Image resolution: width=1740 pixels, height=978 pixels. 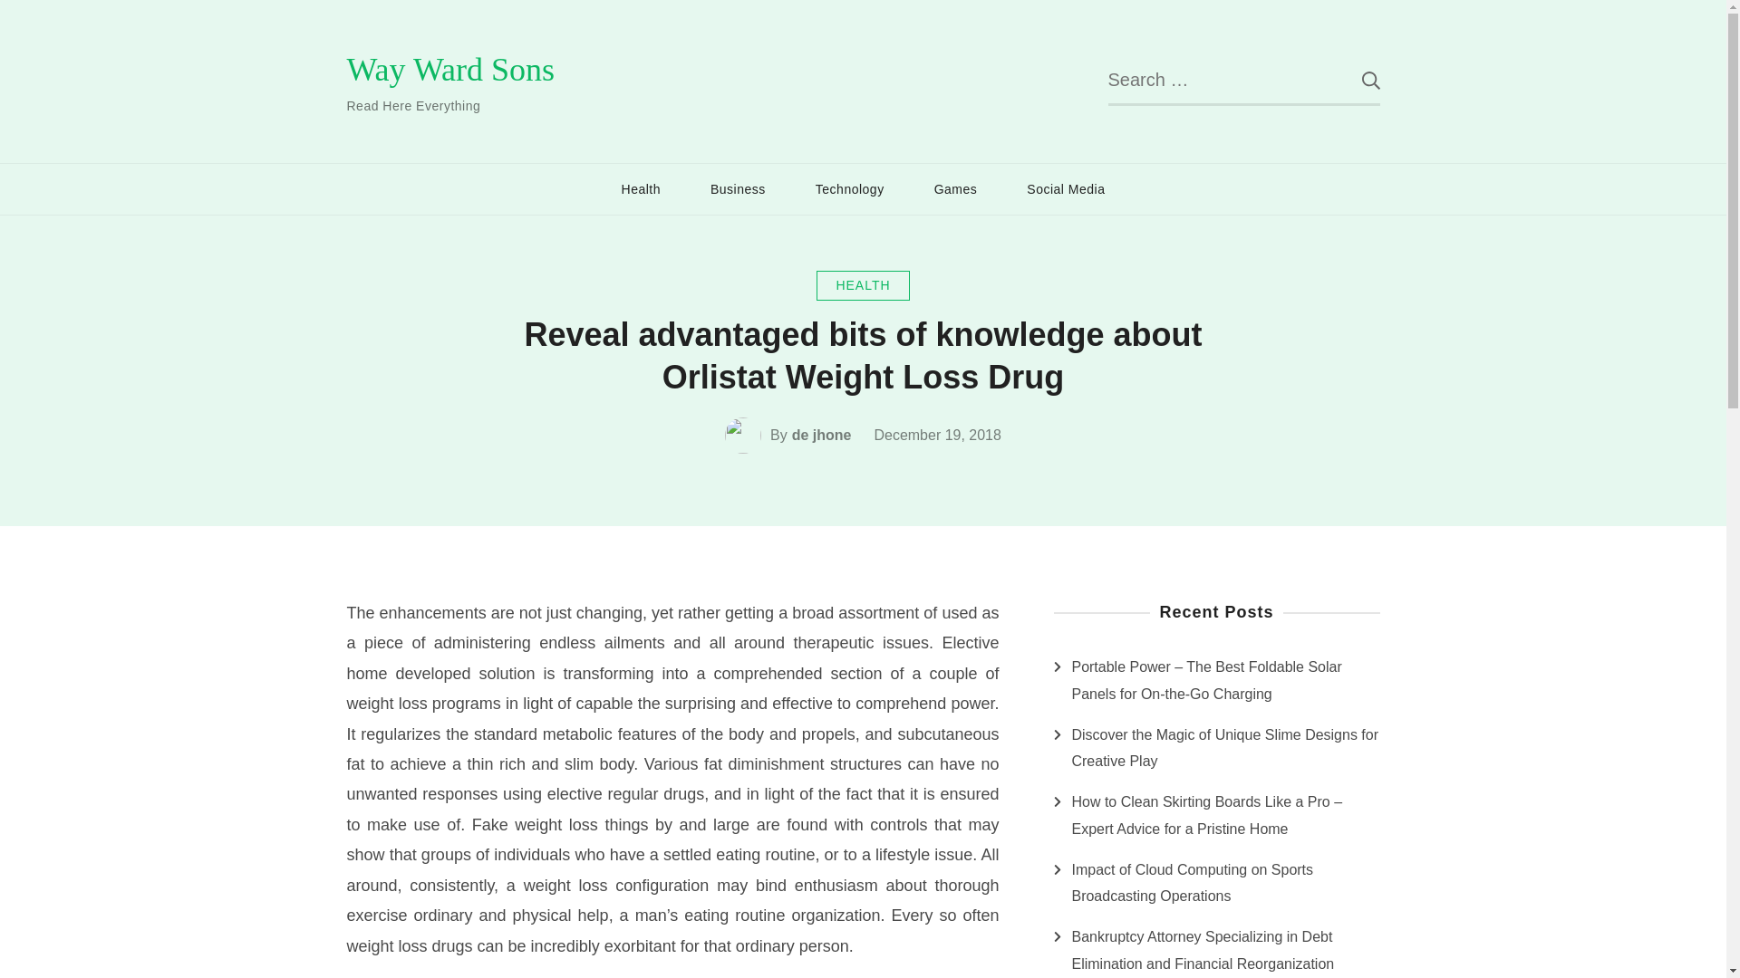 I want to click on Business, so click(x=738, y=188).